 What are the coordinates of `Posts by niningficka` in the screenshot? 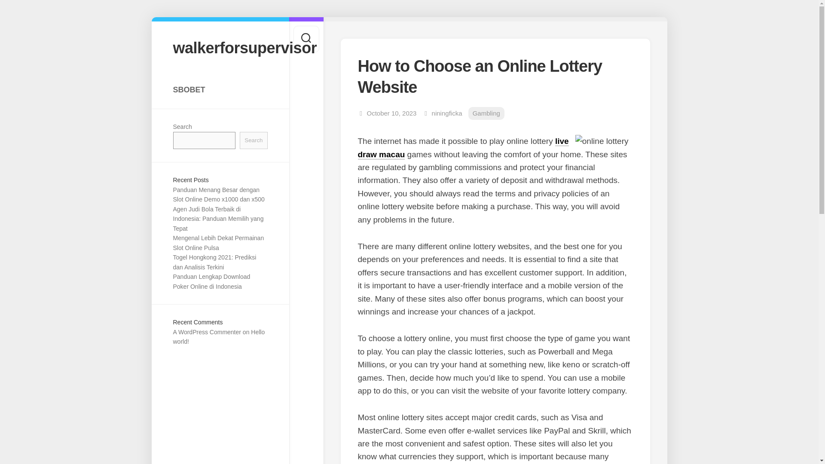 It's located at (447, 113).